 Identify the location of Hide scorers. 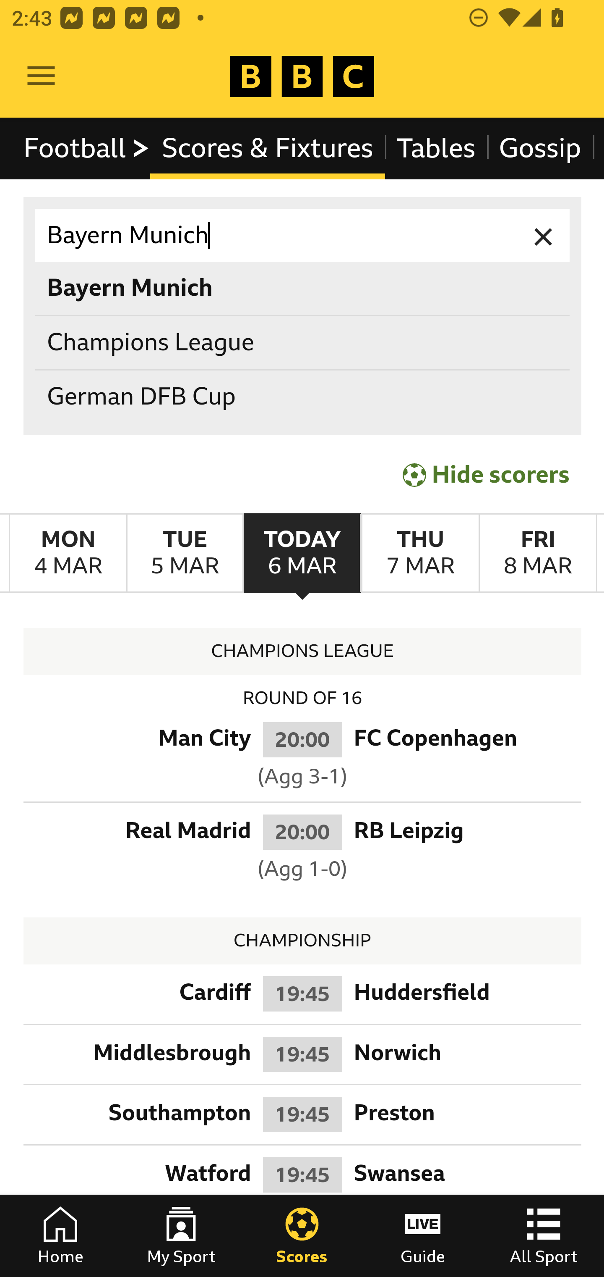
(487, 475).